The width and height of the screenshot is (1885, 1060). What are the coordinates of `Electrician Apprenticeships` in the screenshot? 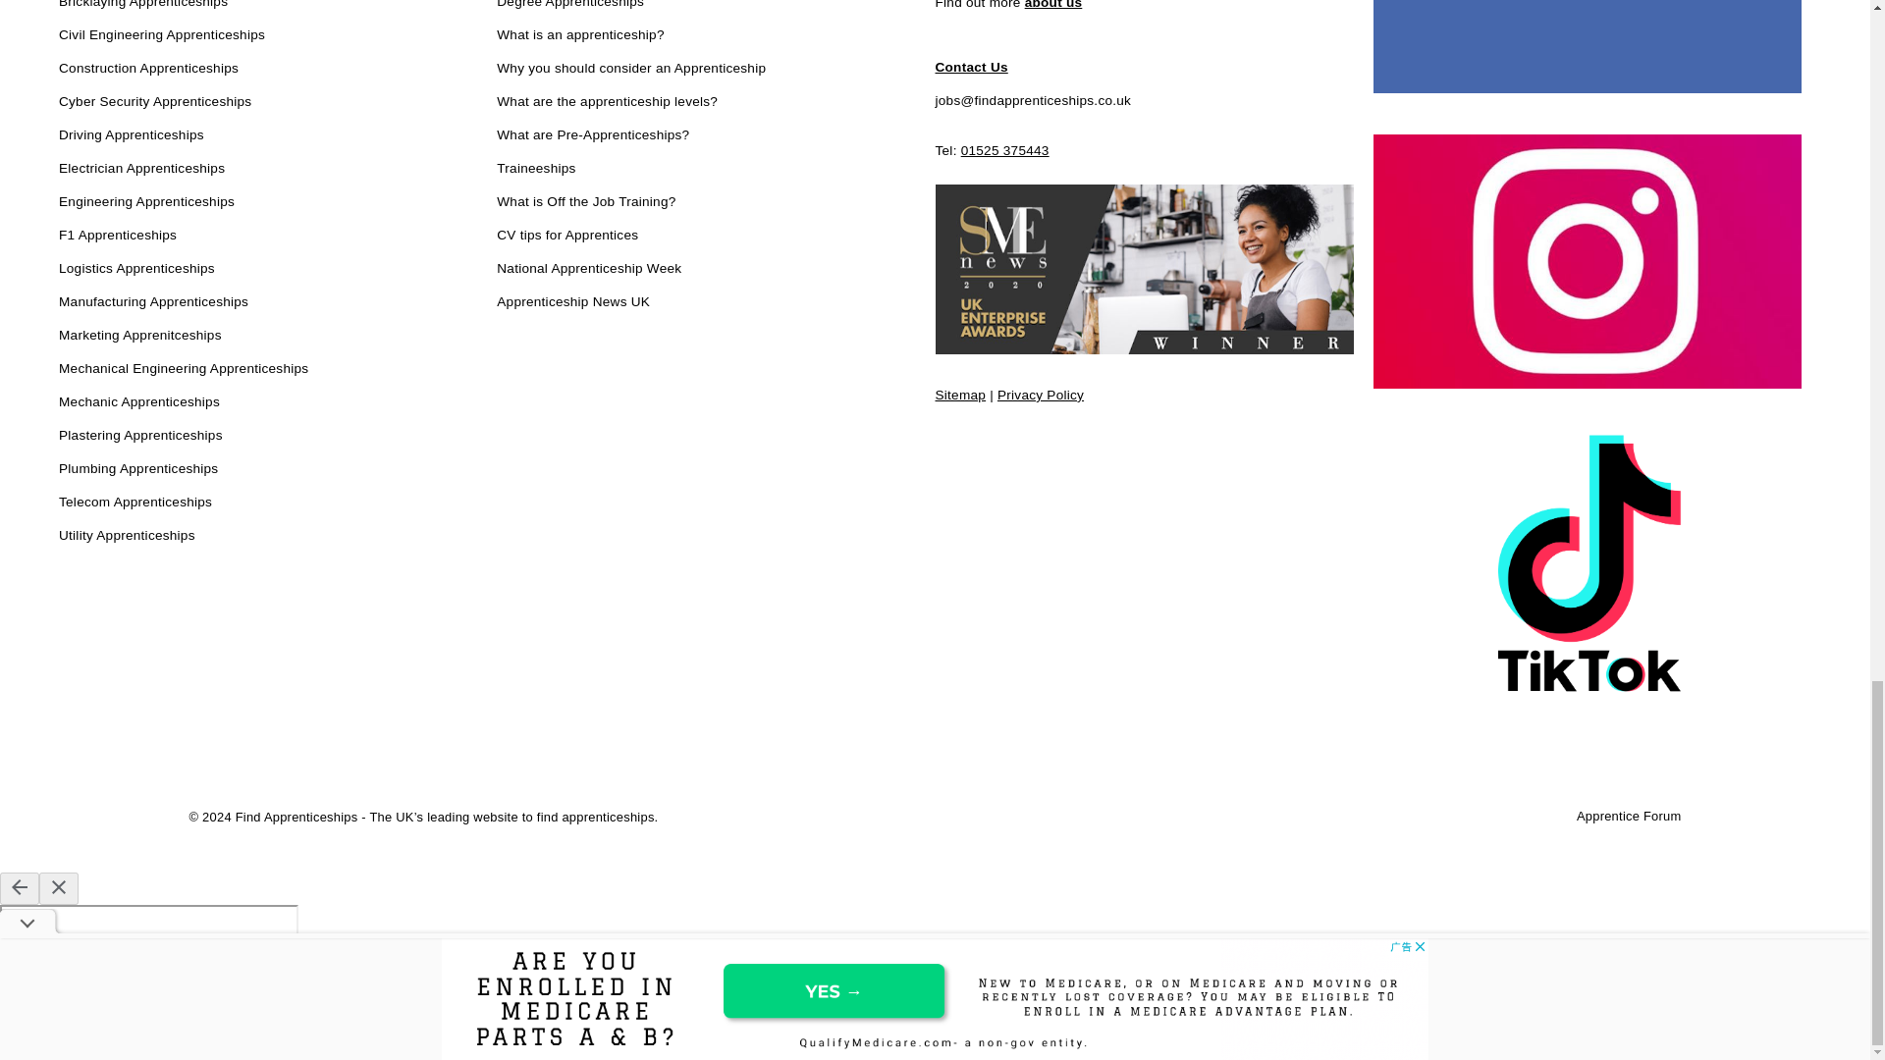 It's located at (141, 169).